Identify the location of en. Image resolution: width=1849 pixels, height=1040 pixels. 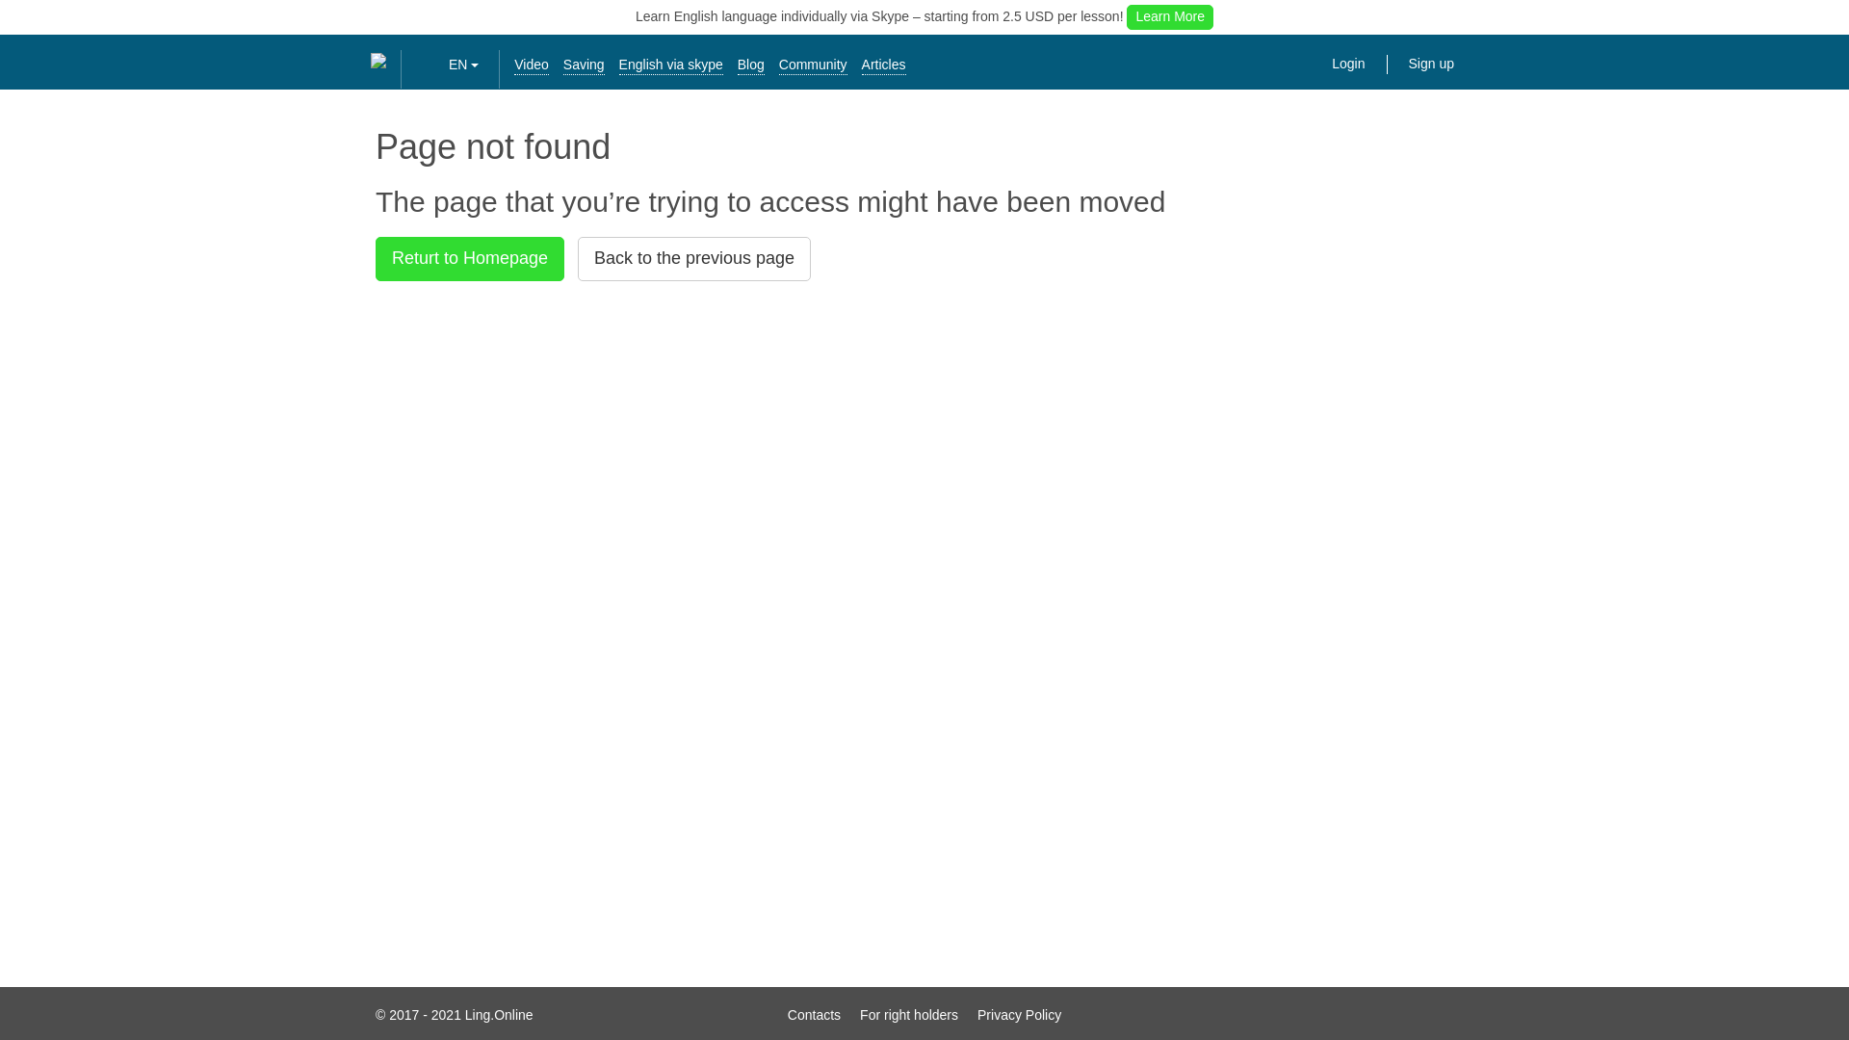
(431, 65).